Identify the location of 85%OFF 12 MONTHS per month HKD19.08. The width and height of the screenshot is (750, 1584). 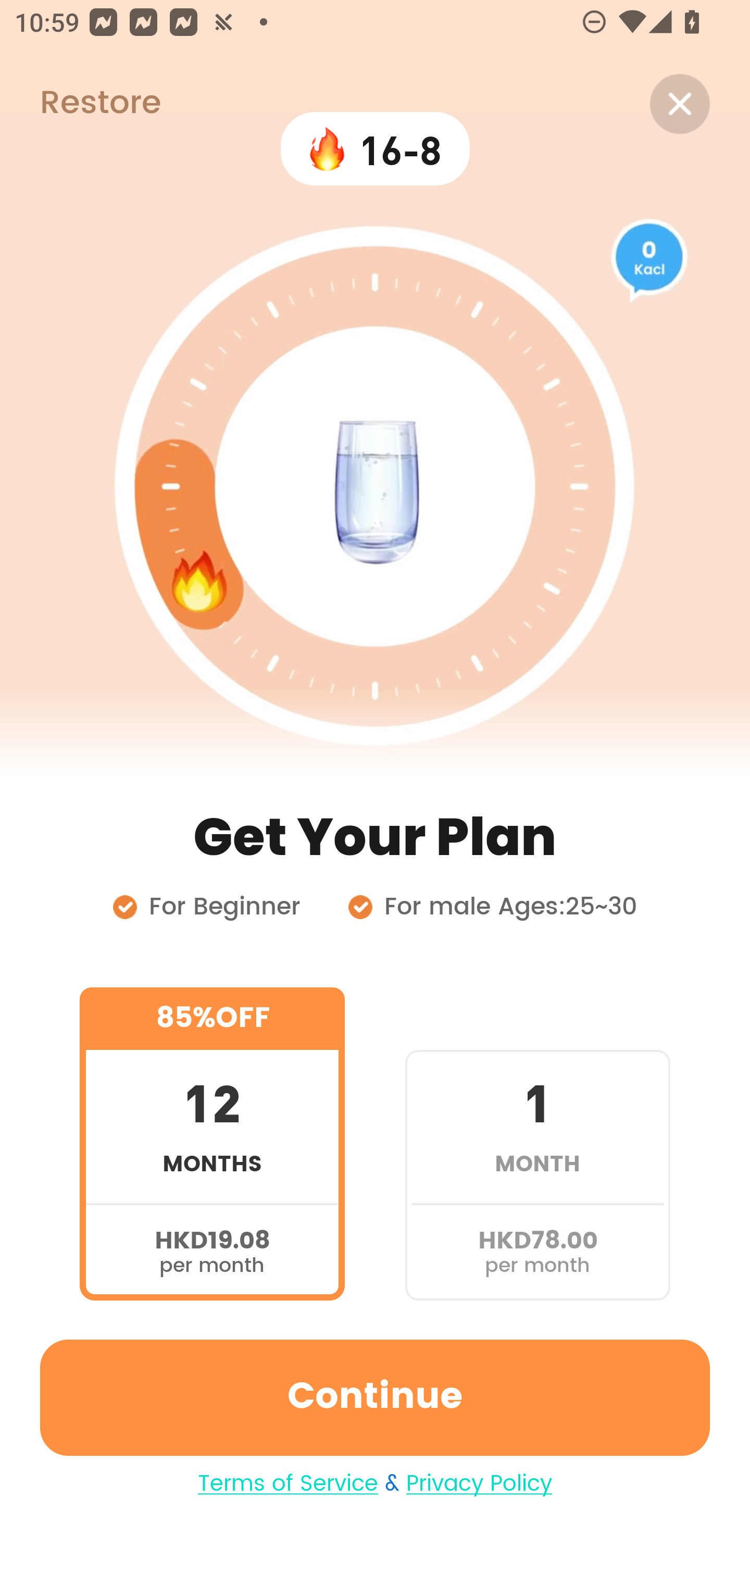
(212, 1143).